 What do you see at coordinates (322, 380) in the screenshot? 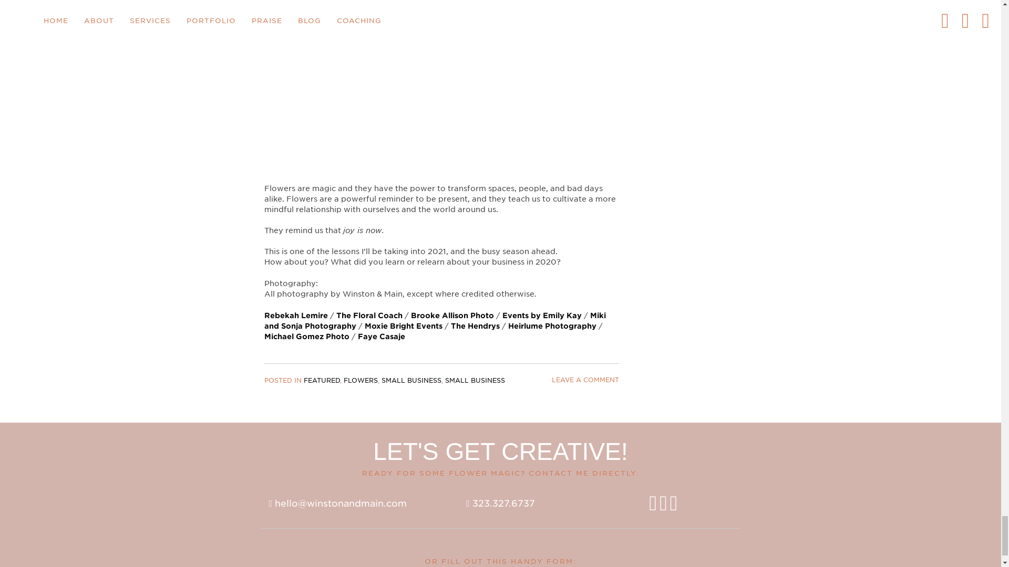
I see `FEATURED` at bounding box center [322, 380].